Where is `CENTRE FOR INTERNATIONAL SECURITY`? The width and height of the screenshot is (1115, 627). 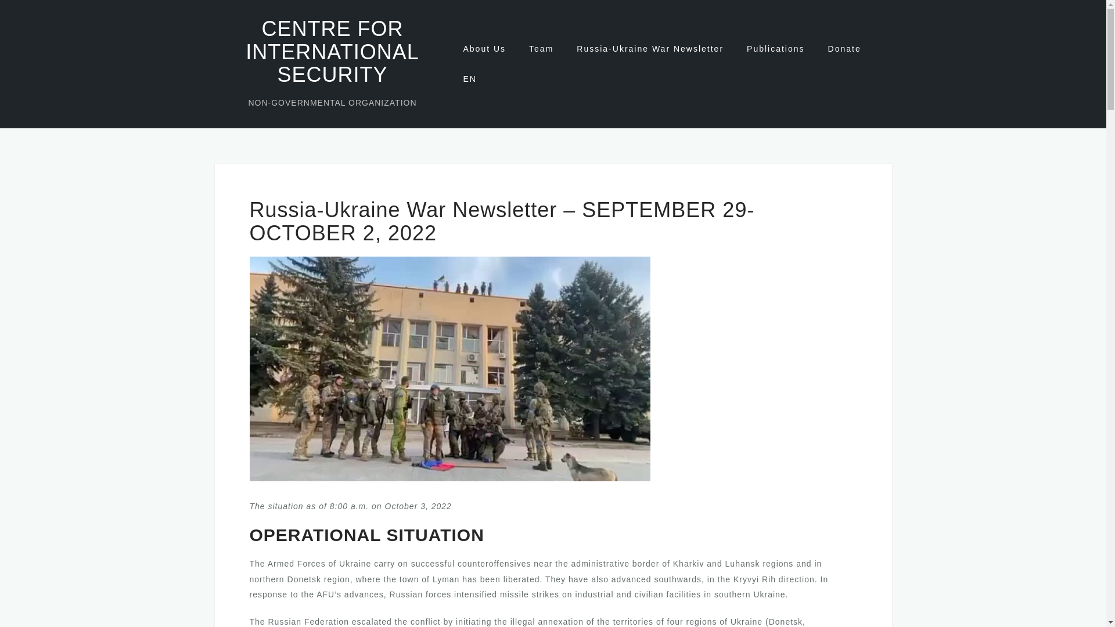 CENTRE FOR INTERNATIONAL SECURITY is located at coordinates (332, 52).